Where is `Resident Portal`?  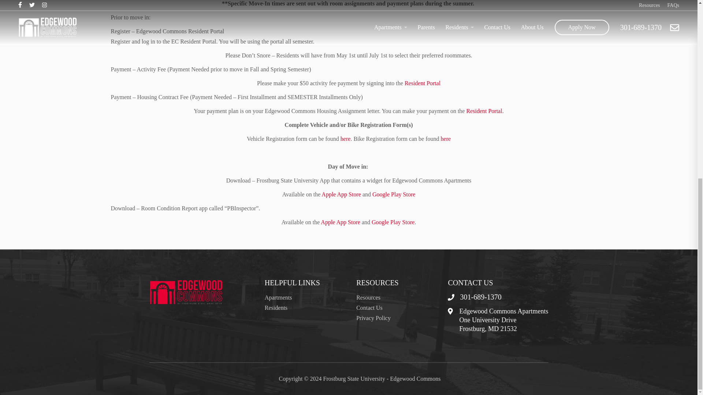 Resident Portal is located at coordinates (423, 83).